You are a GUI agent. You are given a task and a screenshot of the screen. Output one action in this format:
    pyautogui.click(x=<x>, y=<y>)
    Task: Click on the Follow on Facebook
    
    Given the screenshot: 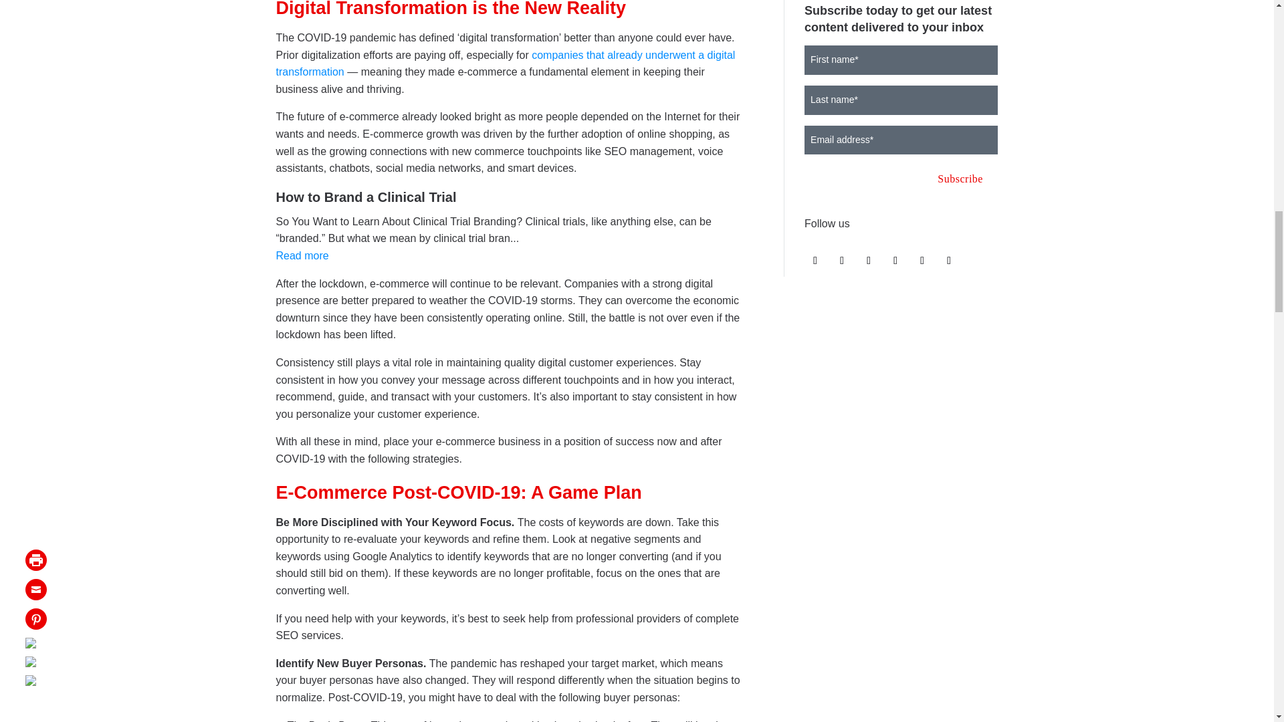 What is the action you would take?
    pyautogui.click(x=815, y=261)
    